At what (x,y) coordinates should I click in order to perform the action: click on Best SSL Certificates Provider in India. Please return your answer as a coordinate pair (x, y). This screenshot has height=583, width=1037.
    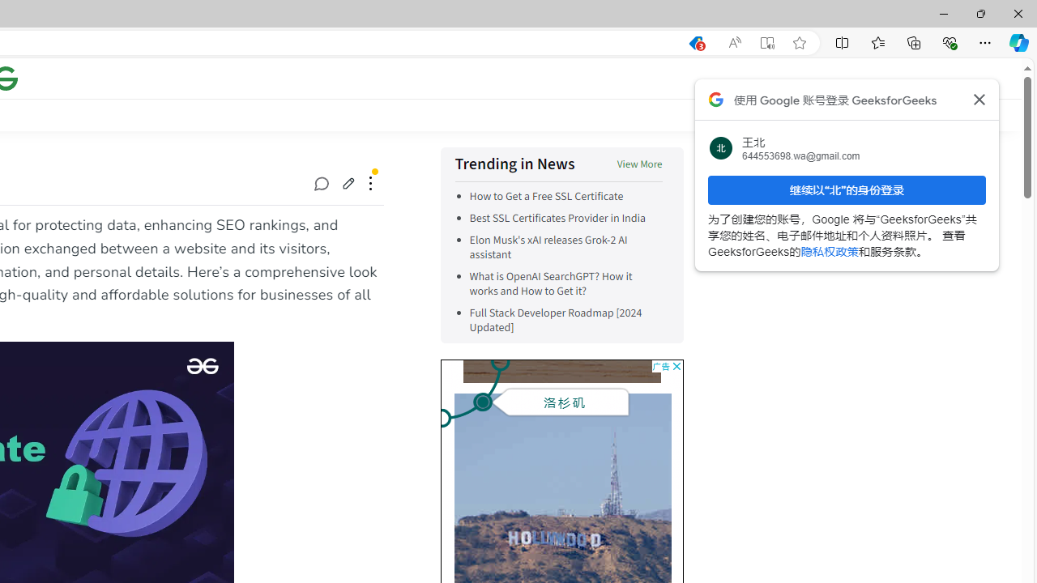
    Looking at the image, I should click on (565, 219).